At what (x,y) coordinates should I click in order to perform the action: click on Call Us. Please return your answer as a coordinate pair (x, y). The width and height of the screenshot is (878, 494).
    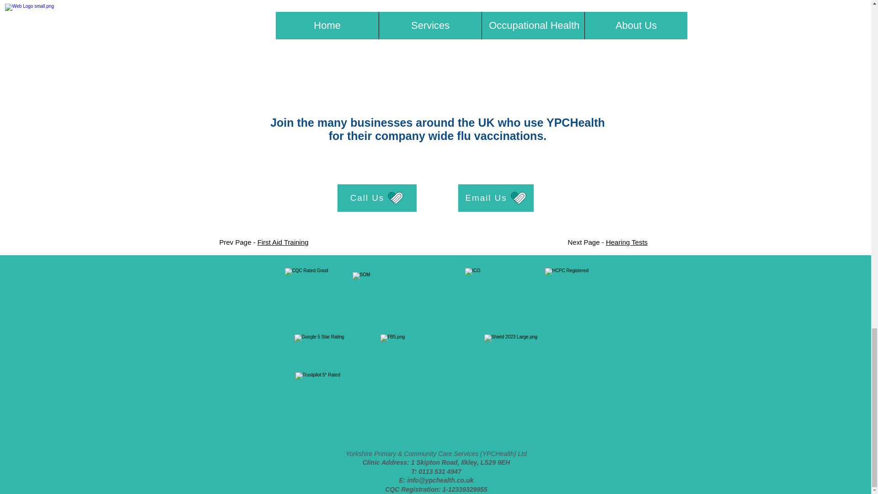
    Looking at the image, I should click on (377, 198).